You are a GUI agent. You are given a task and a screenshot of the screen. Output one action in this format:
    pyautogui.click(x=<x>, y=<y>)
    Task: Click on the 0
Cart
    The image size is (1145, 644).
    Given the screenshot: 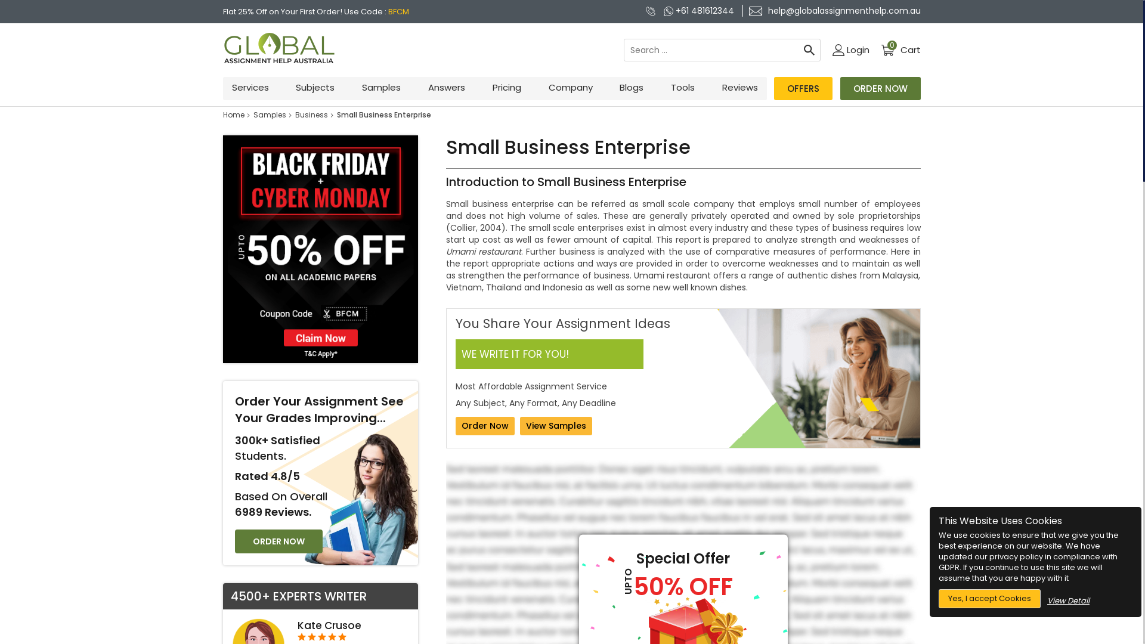 What is the action you would take?
    pyautogui.click(x=900, y=50)
    